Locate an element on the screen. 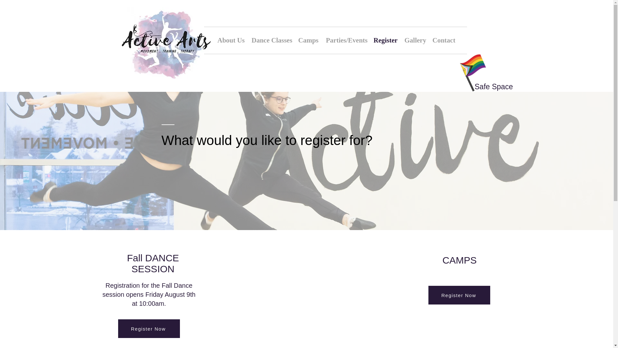 This screenshot has width=618, height=348. About Us is located at coordinates (307, 41).